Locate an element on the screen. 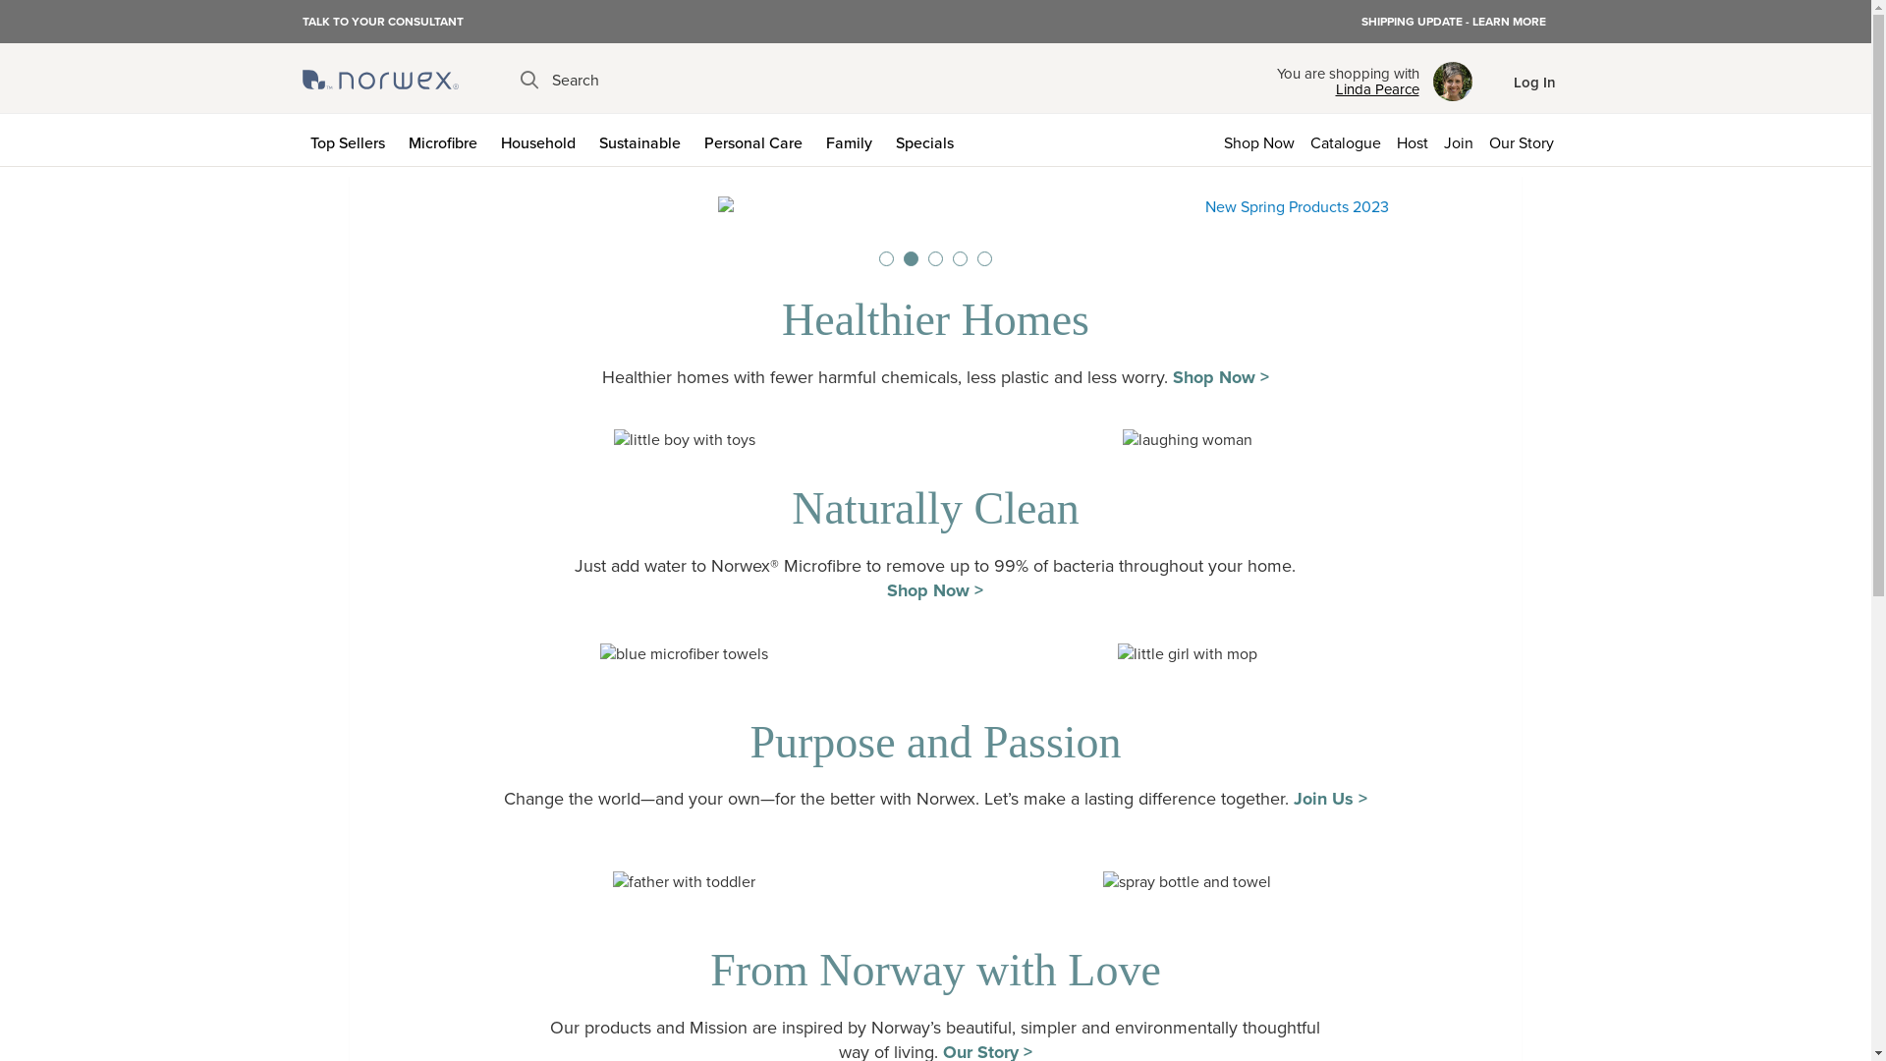  Specials is located at coordinates (929, 140).